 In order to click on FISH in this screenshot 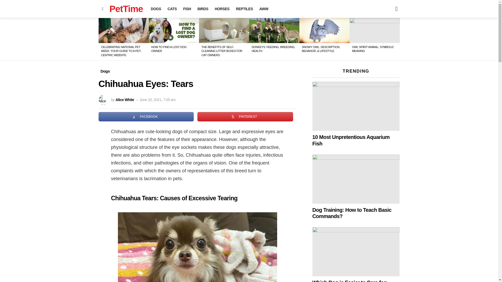, I will do `click(187, 9)`.